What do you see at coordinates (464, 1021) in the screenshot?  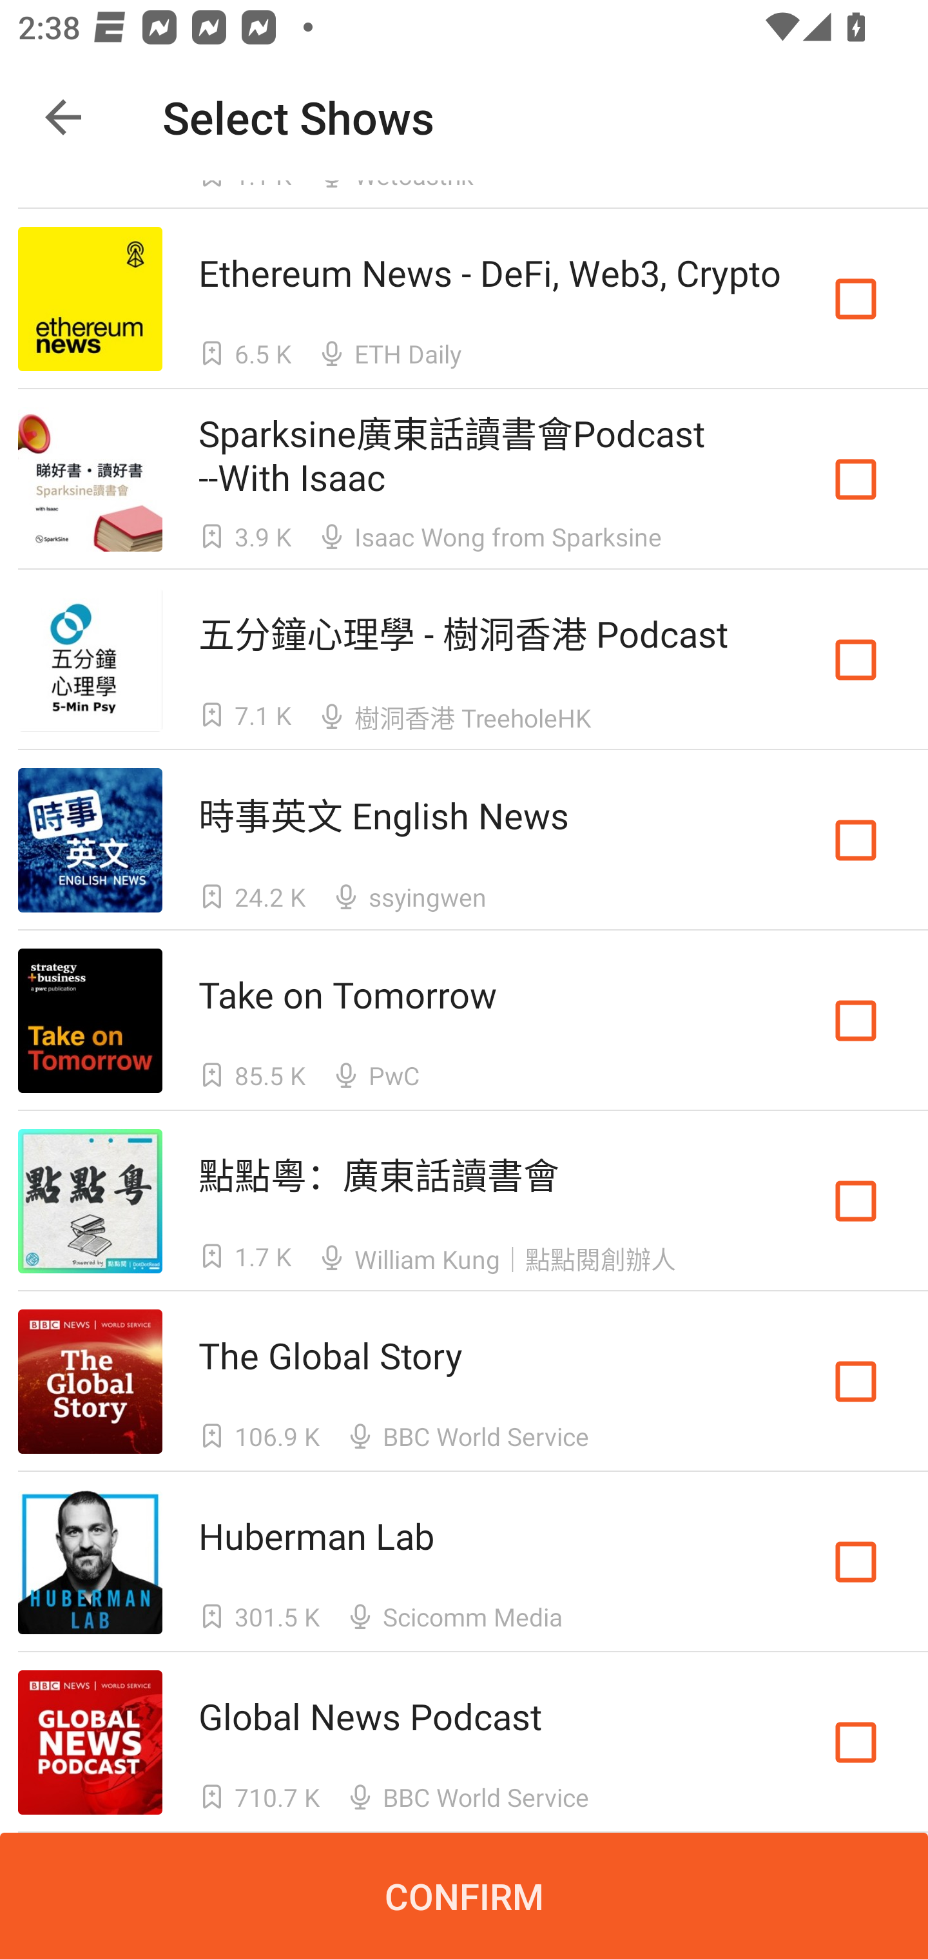 I see `Take on Tomorrow Take on Tomorrow  85.5 K  PwC` at bounding box center [464, 1021].